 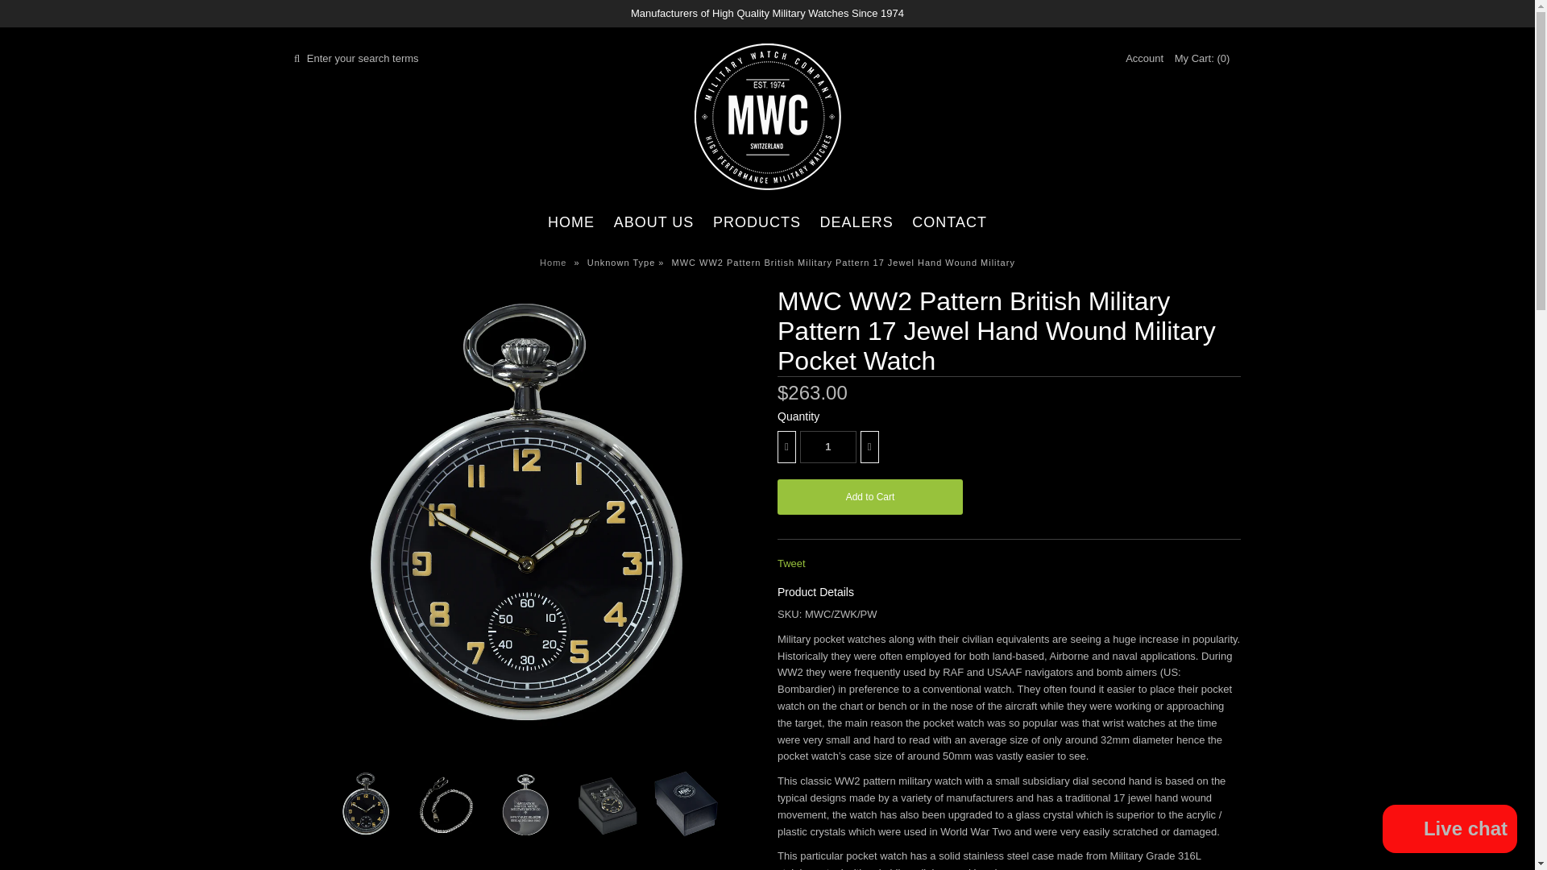 I want to click on HOME, so click(x=571, y=222).